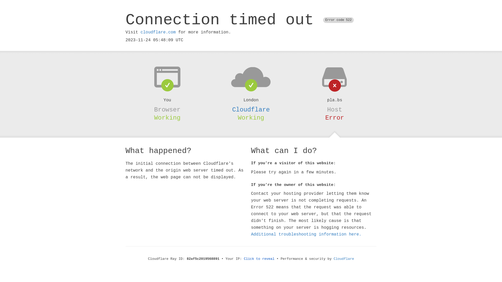  I want to click on Additional troubleshooting information here., so click(306, 234).